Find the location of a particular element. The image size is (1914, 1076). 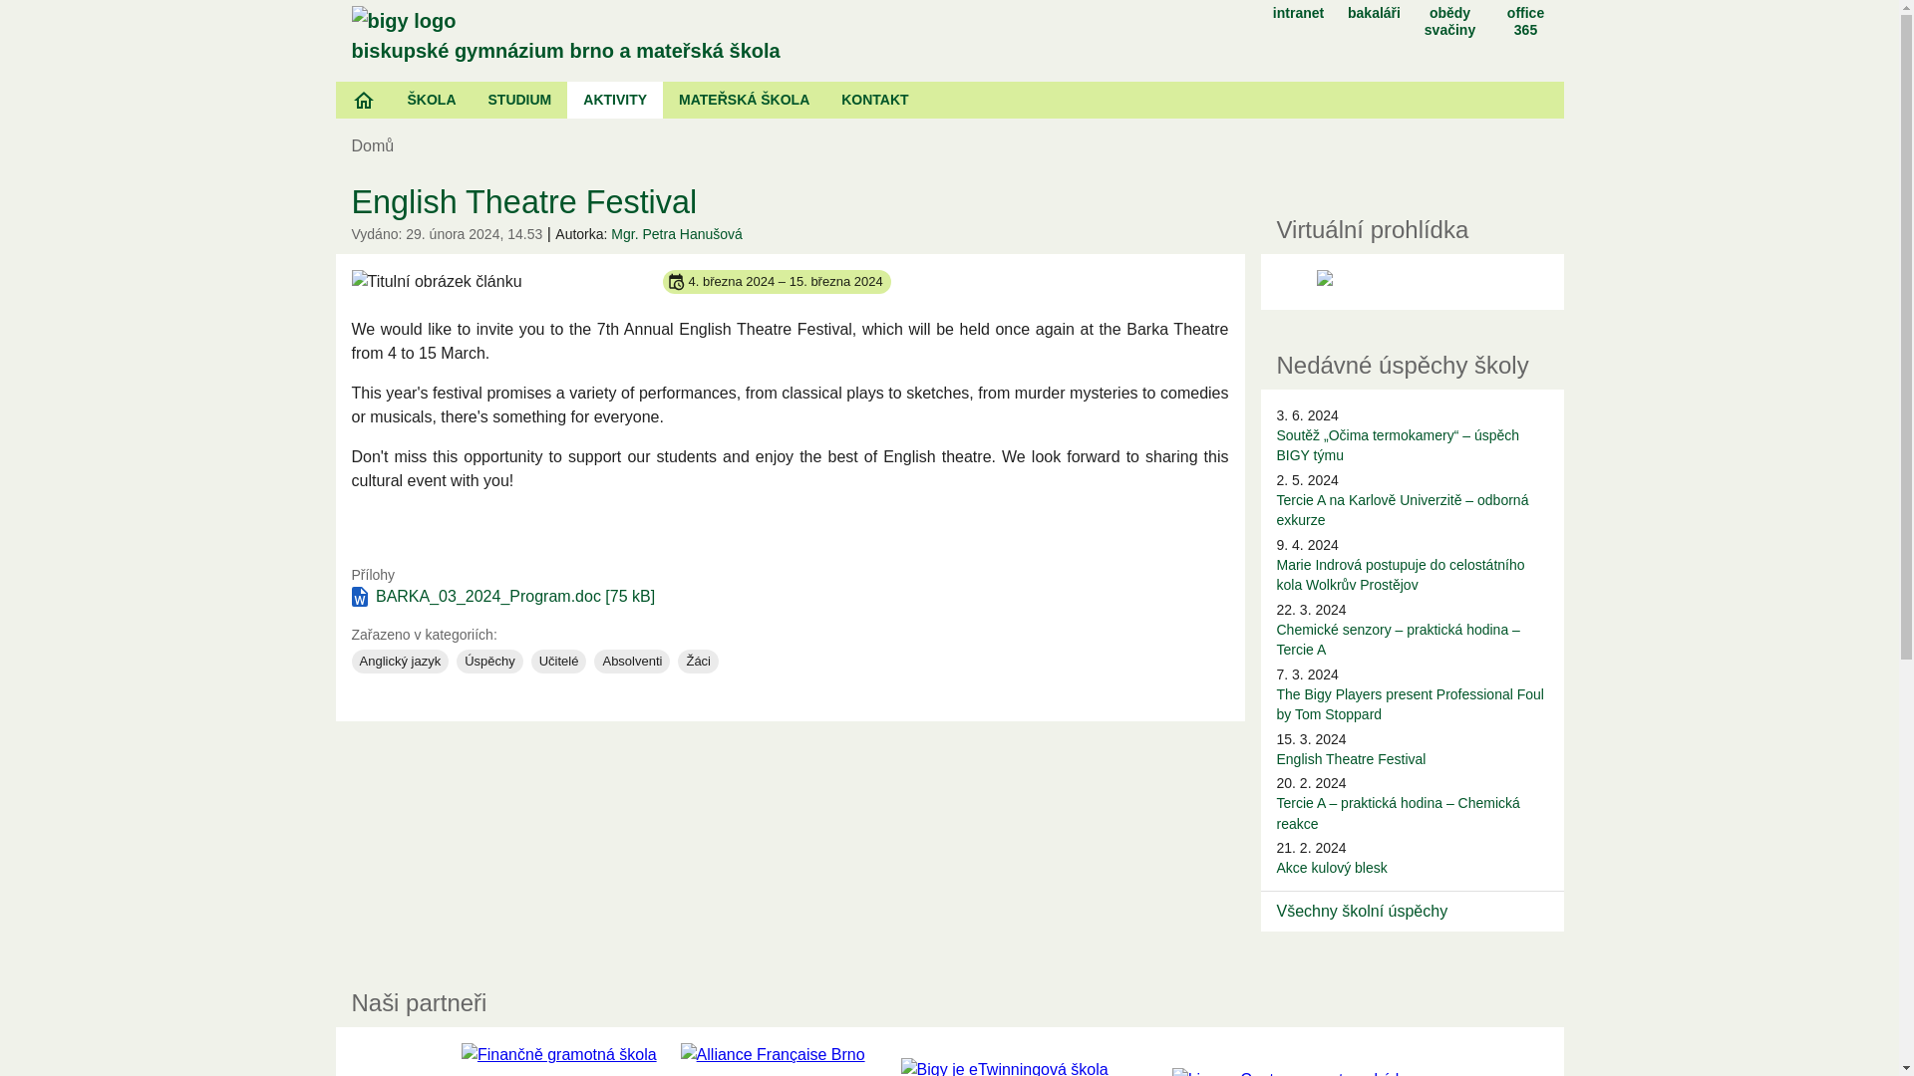

KONTAKT is located at coordinates (874, 100).